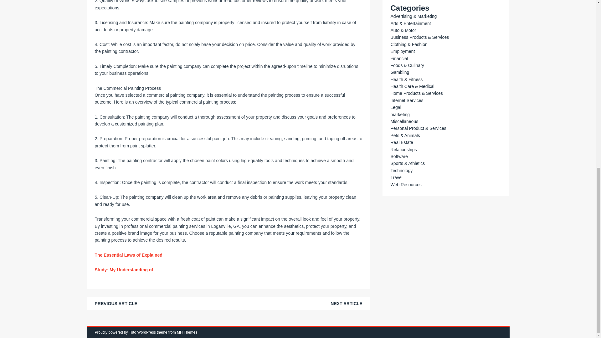 The image size is (601, 338). I want to click on Employment, so click(402, 51).